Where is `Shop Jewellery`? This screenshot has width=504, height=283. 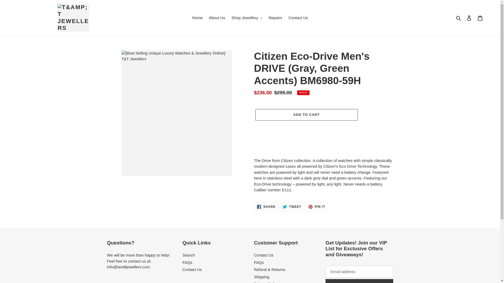
Shop Jewellery is located at coordinates (247, 18).